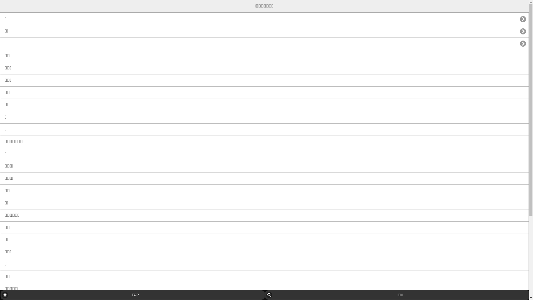 The width and height of the screenshot is (533, 300). Describe the element at coordinates (133, 295) in the screenshot. I see `TOP` at that location.